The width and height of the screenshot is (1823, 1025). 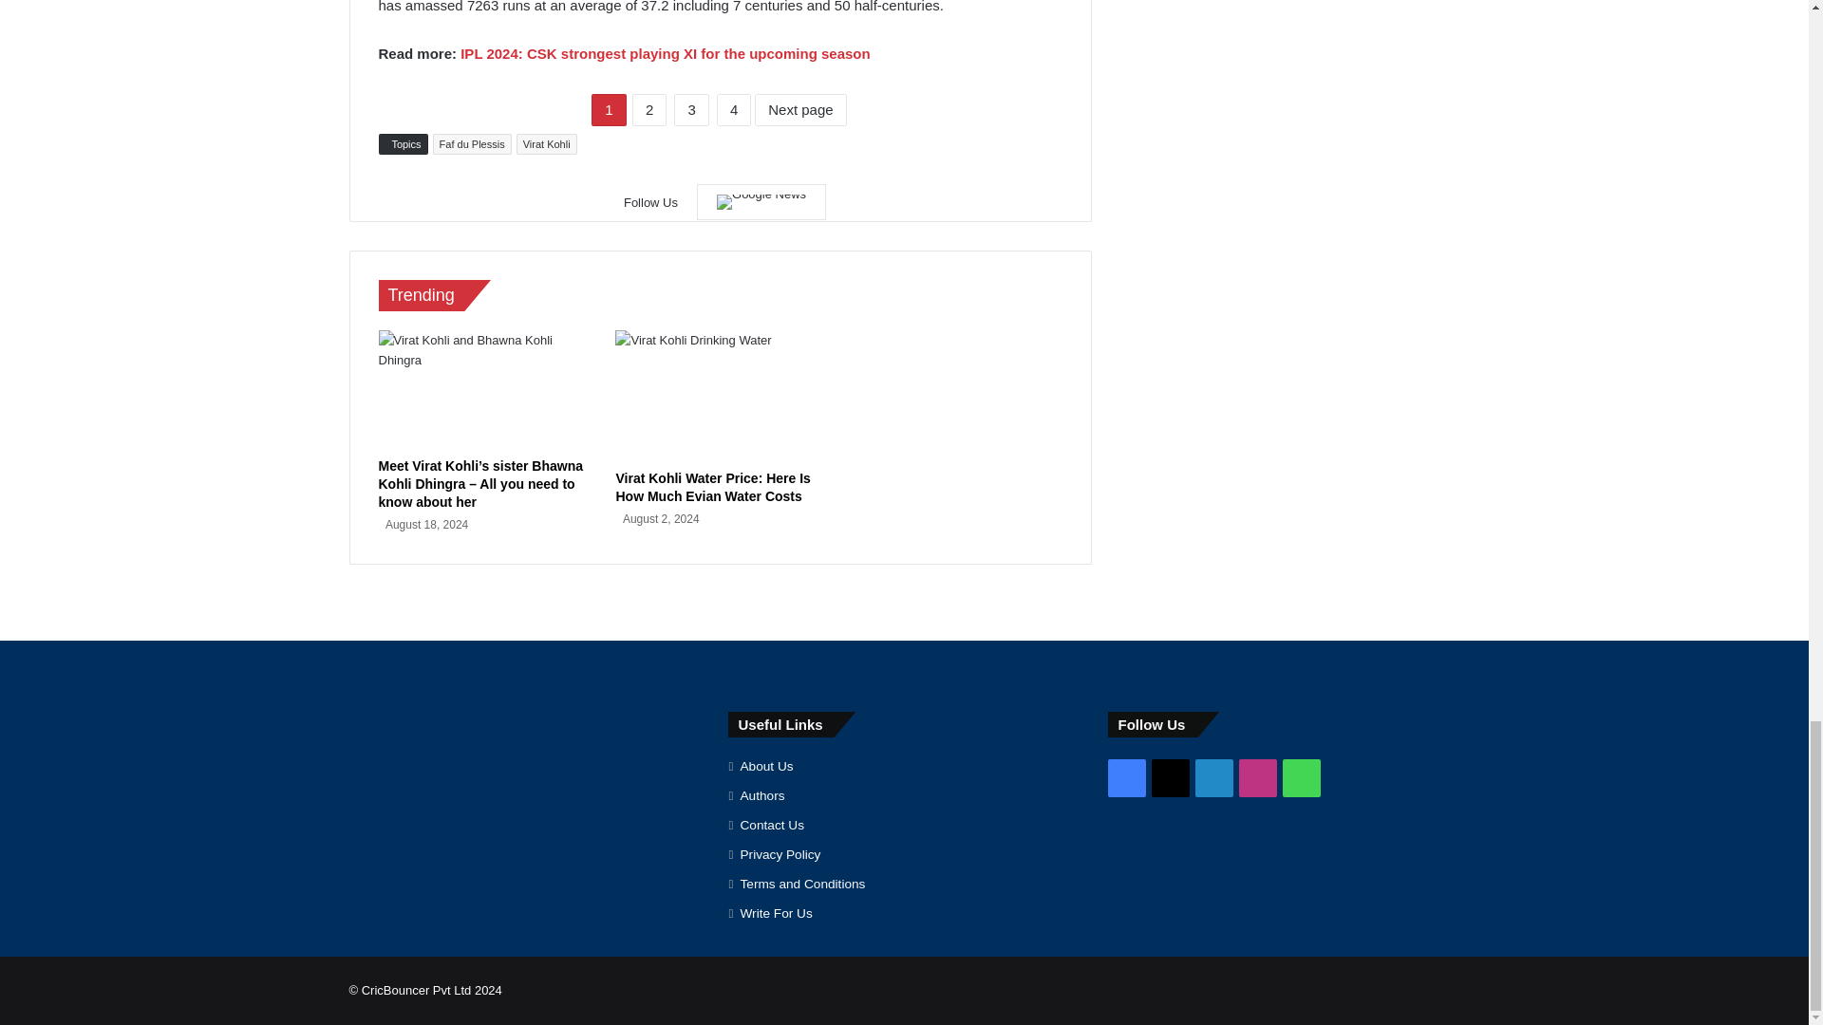 What do you see at coordinates (649, 110) in the screenshot?
I see `2` at bounding box center [649, 110].